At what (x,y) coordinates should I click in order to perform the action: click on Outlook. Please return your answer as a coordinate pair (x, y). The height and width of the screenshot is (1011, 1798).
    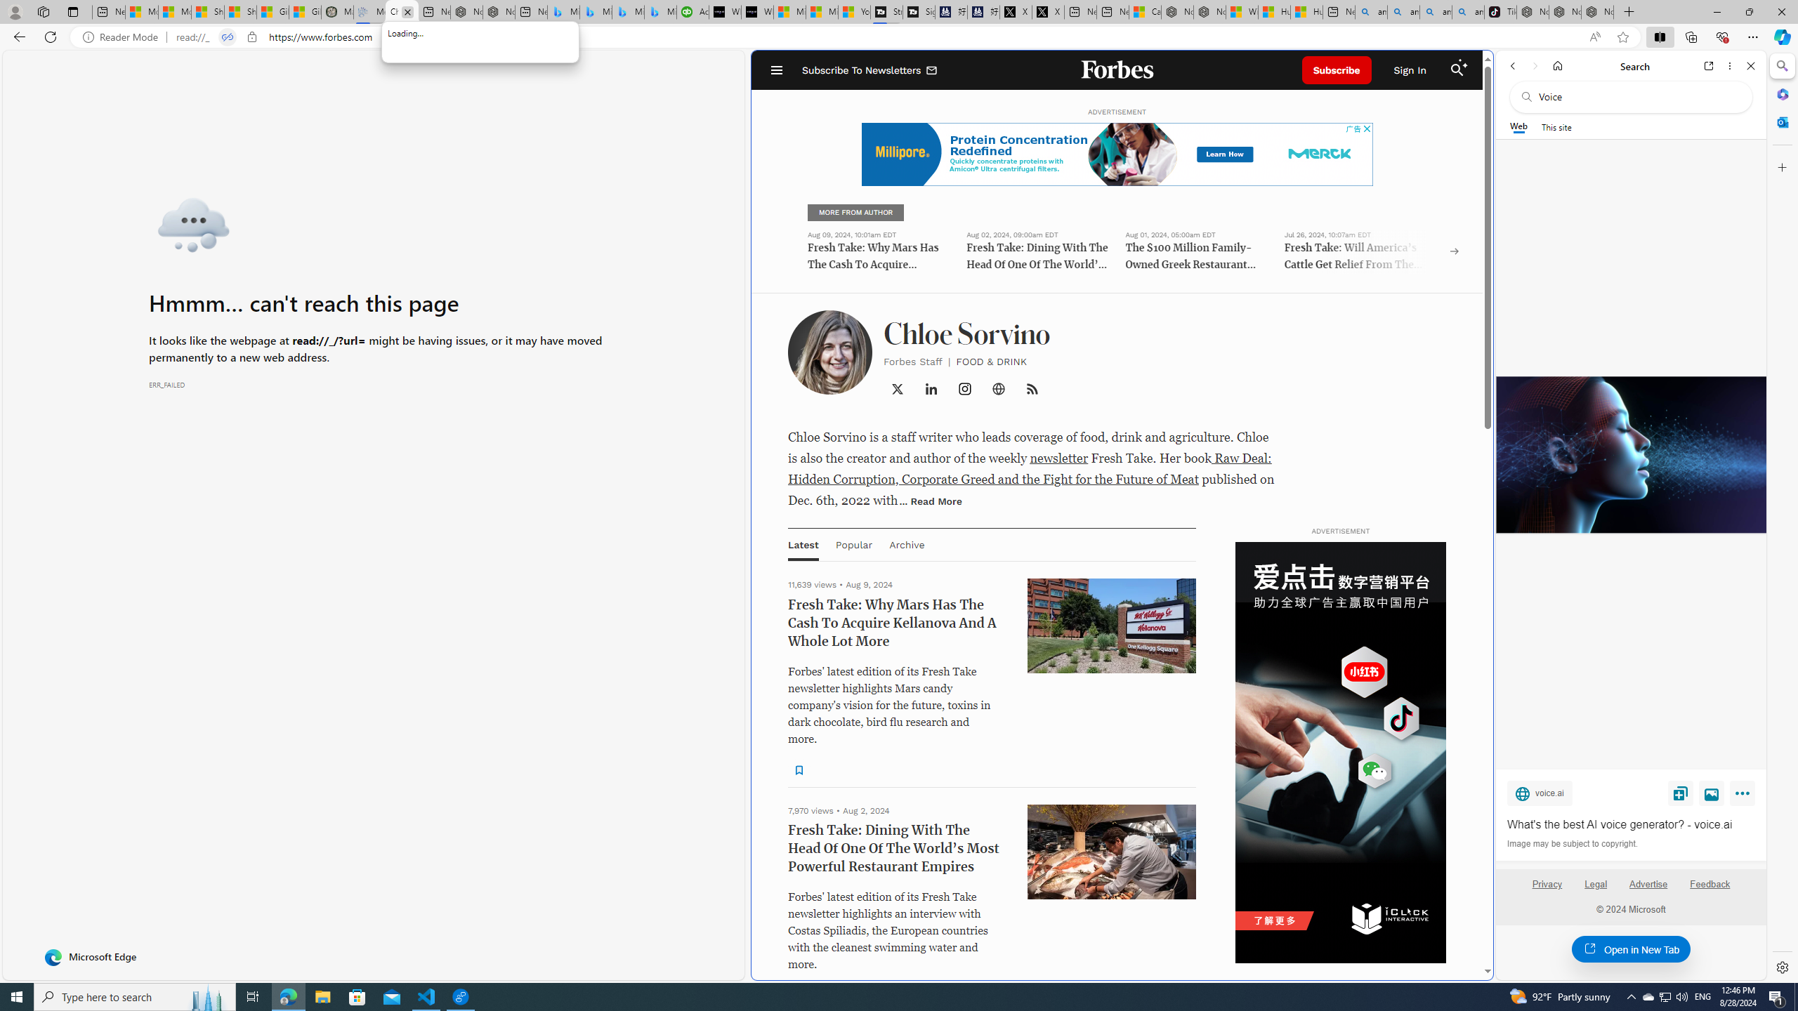
    Looking at the image, I should click on (1781, 121).